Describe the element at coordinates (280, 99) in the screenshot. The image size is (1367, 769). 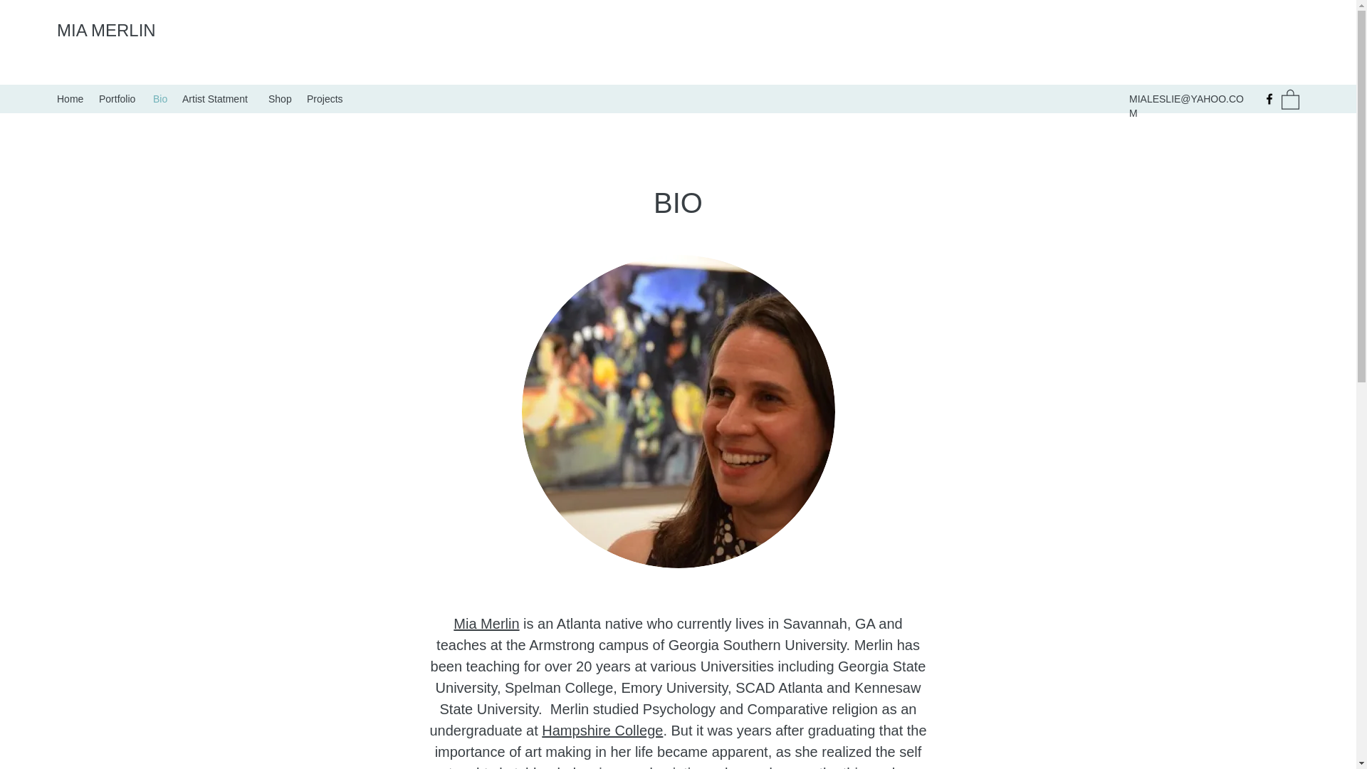
I see `Shop` at that location.